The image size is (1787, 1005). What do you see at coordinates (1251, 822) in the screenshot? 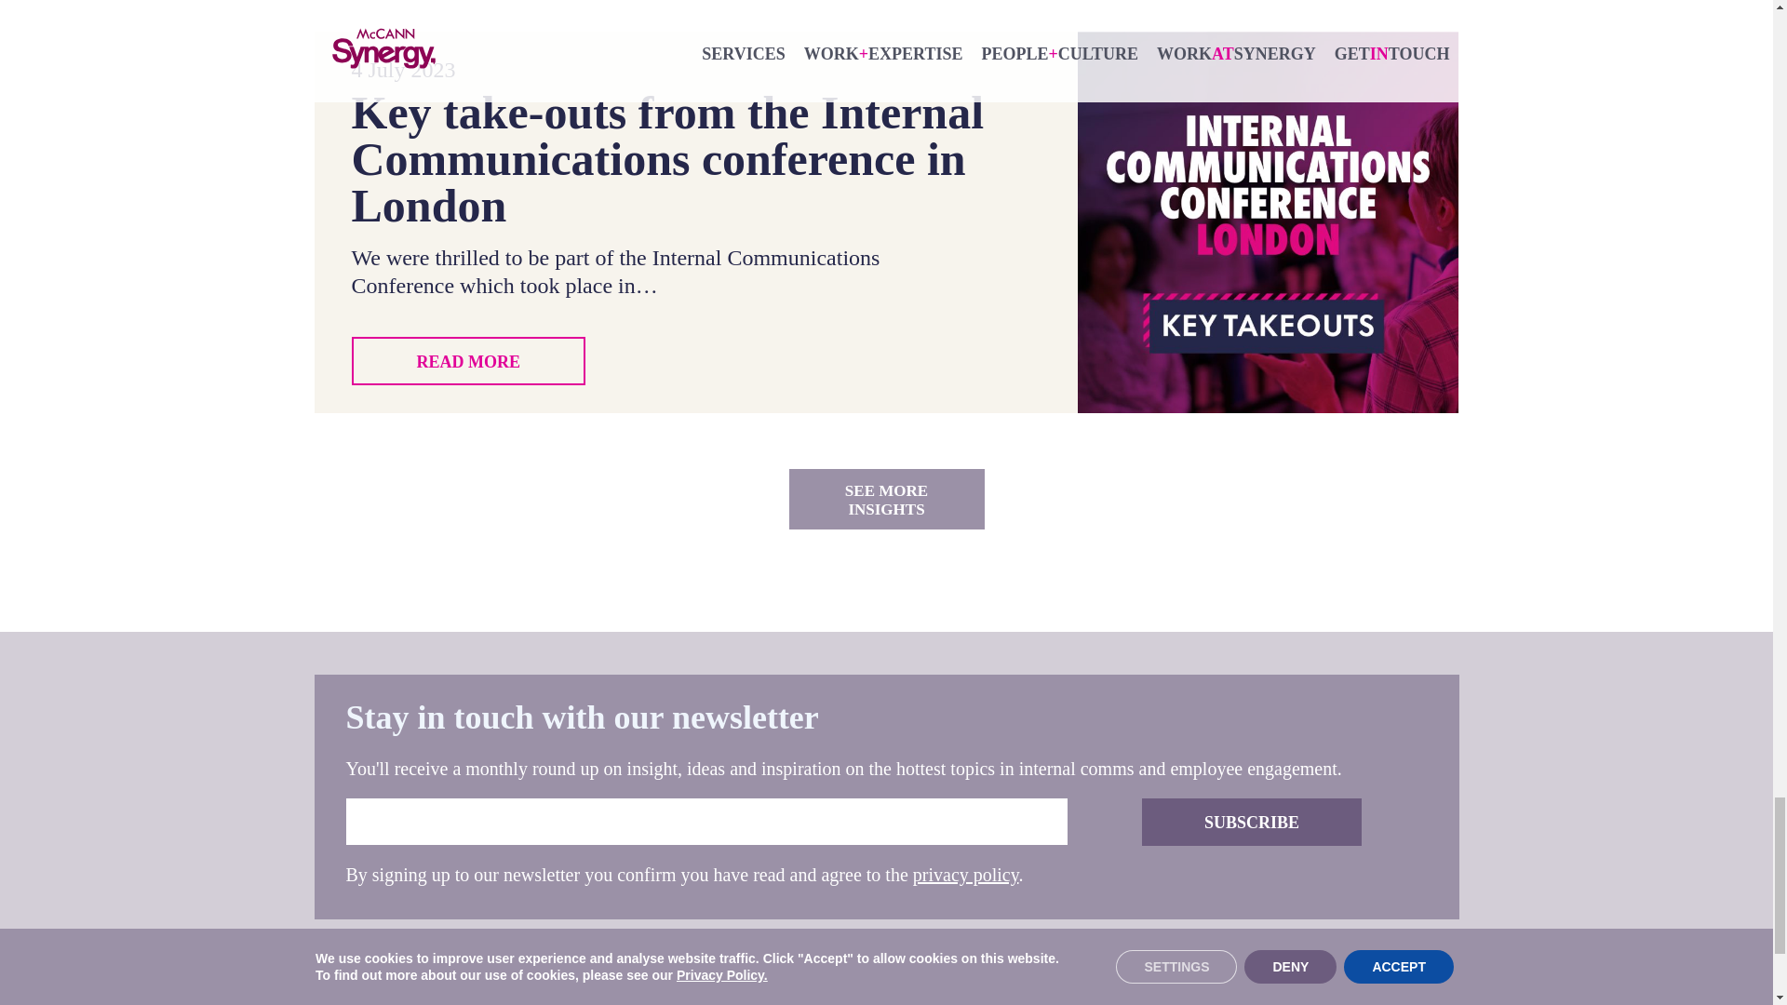
I see `Subscribe` at bounding box center [1251, 822].